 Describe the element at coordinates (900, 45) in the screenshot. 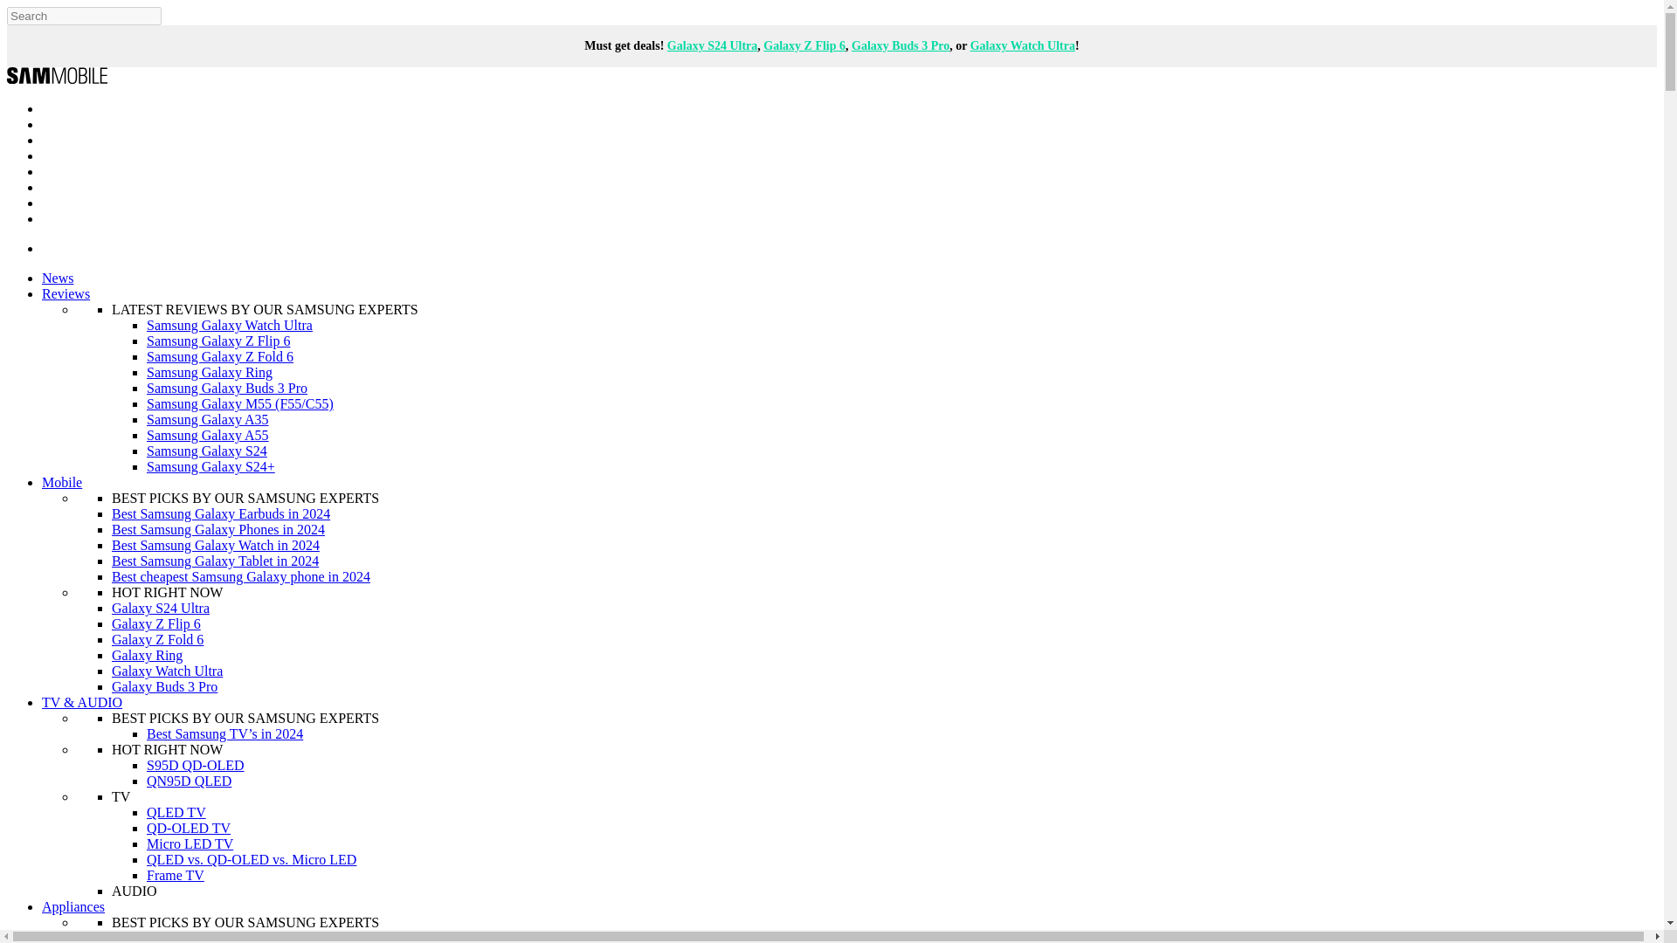

I see `Galaxy Buds 3 Pro` at that location.